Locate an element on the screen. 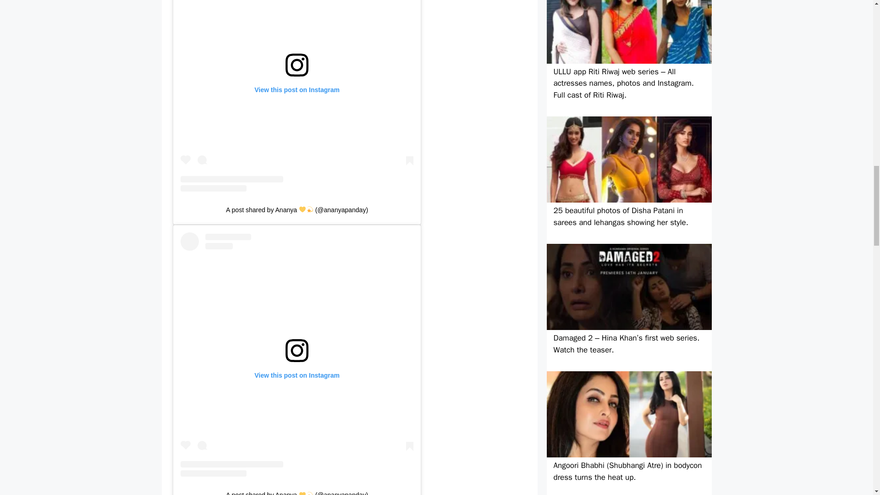 The height and width of the screenshot is (495, 880). View this post on Instagram is located at coordinates (297, 95).